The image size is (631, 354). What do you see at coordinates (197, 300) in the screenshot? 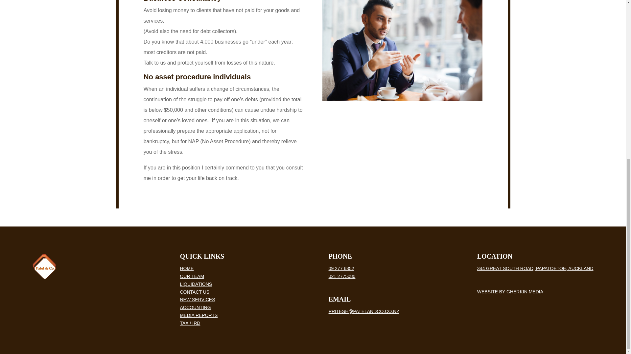
I see `NEW SERVICES` at bounding box center [197, 300].